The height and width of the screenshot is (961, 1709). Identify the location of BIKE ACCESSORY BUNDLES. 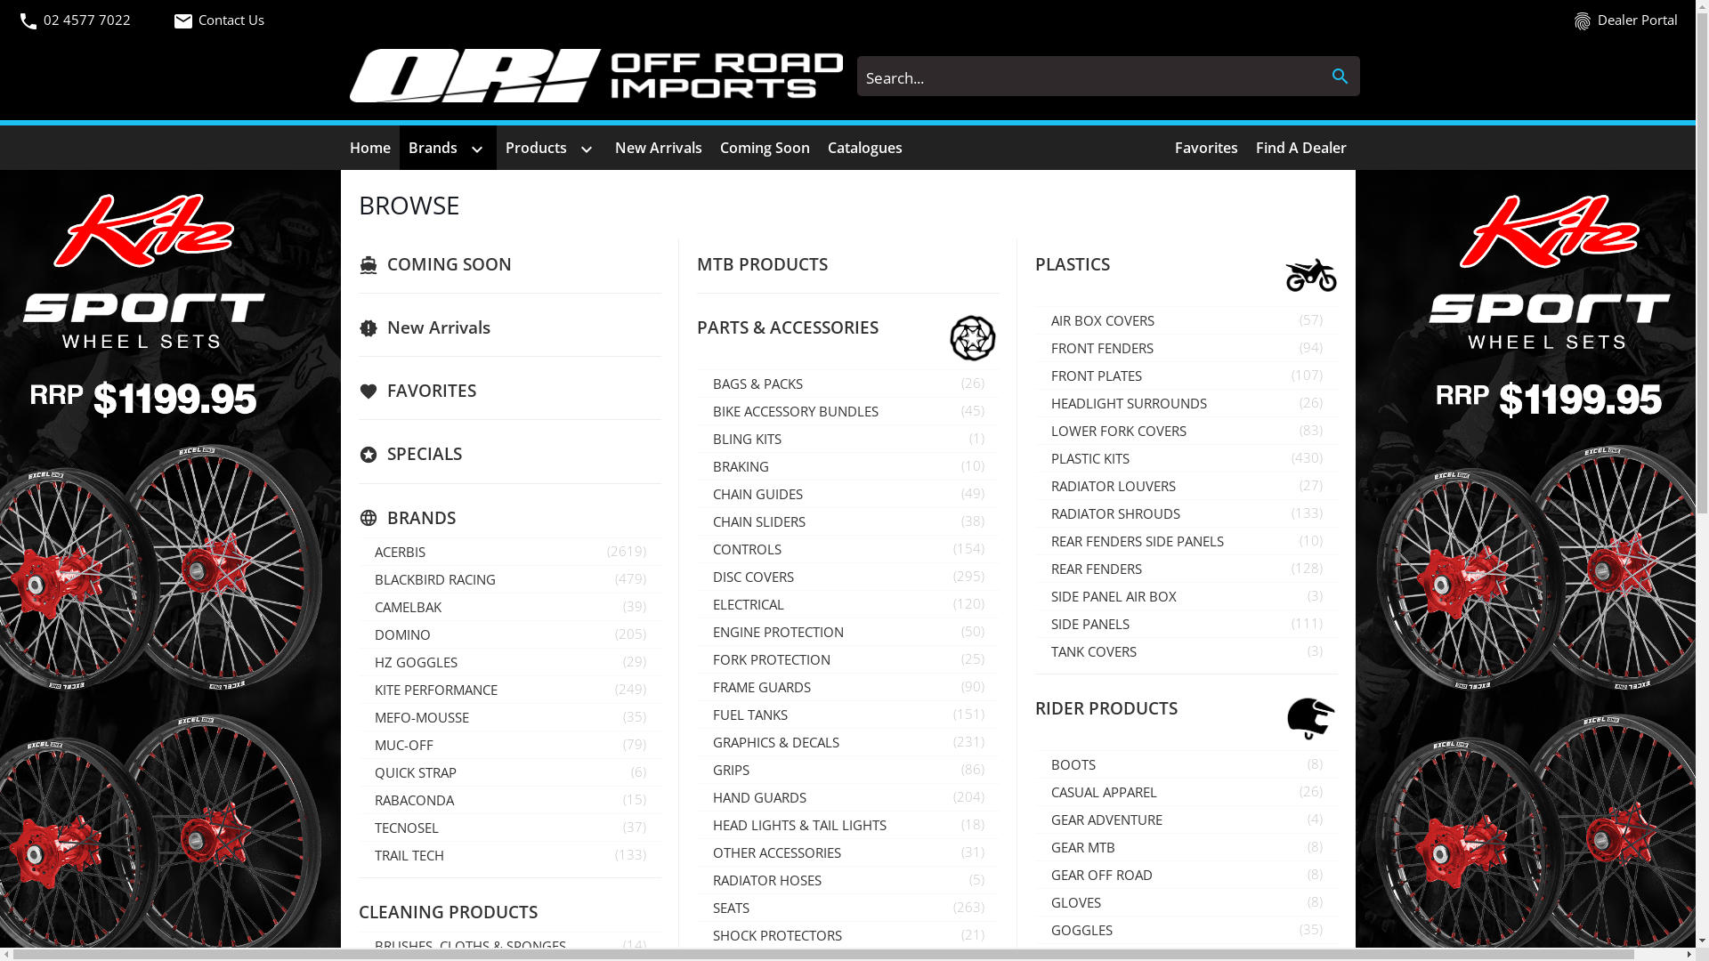
(818, 411).